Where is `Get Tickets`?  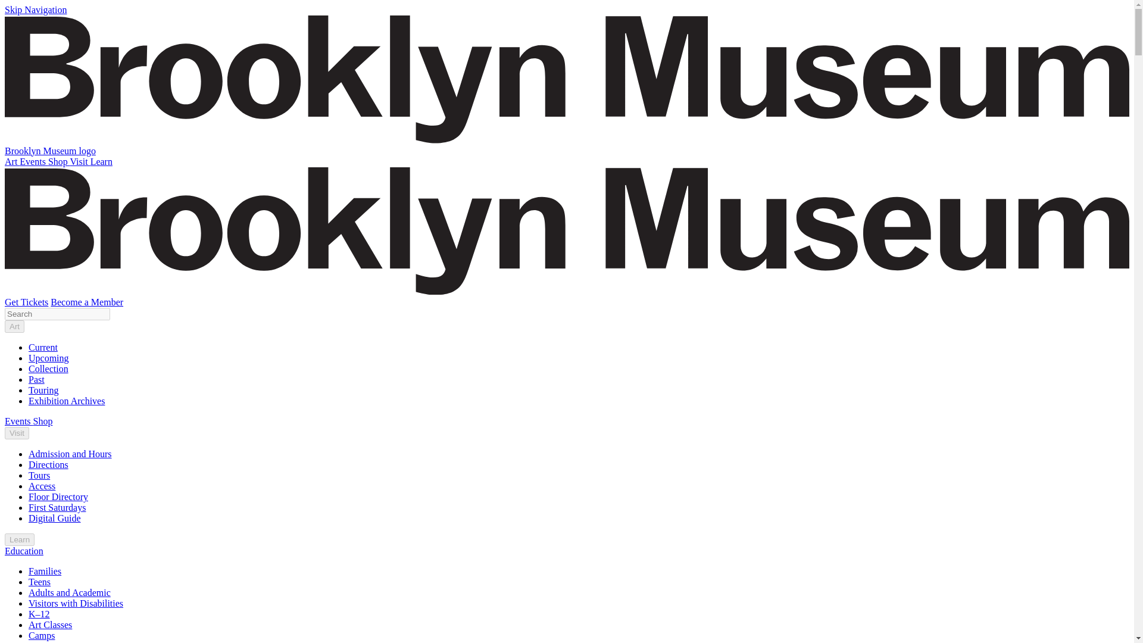 Get Tickets is located at coordinates (26, 302).